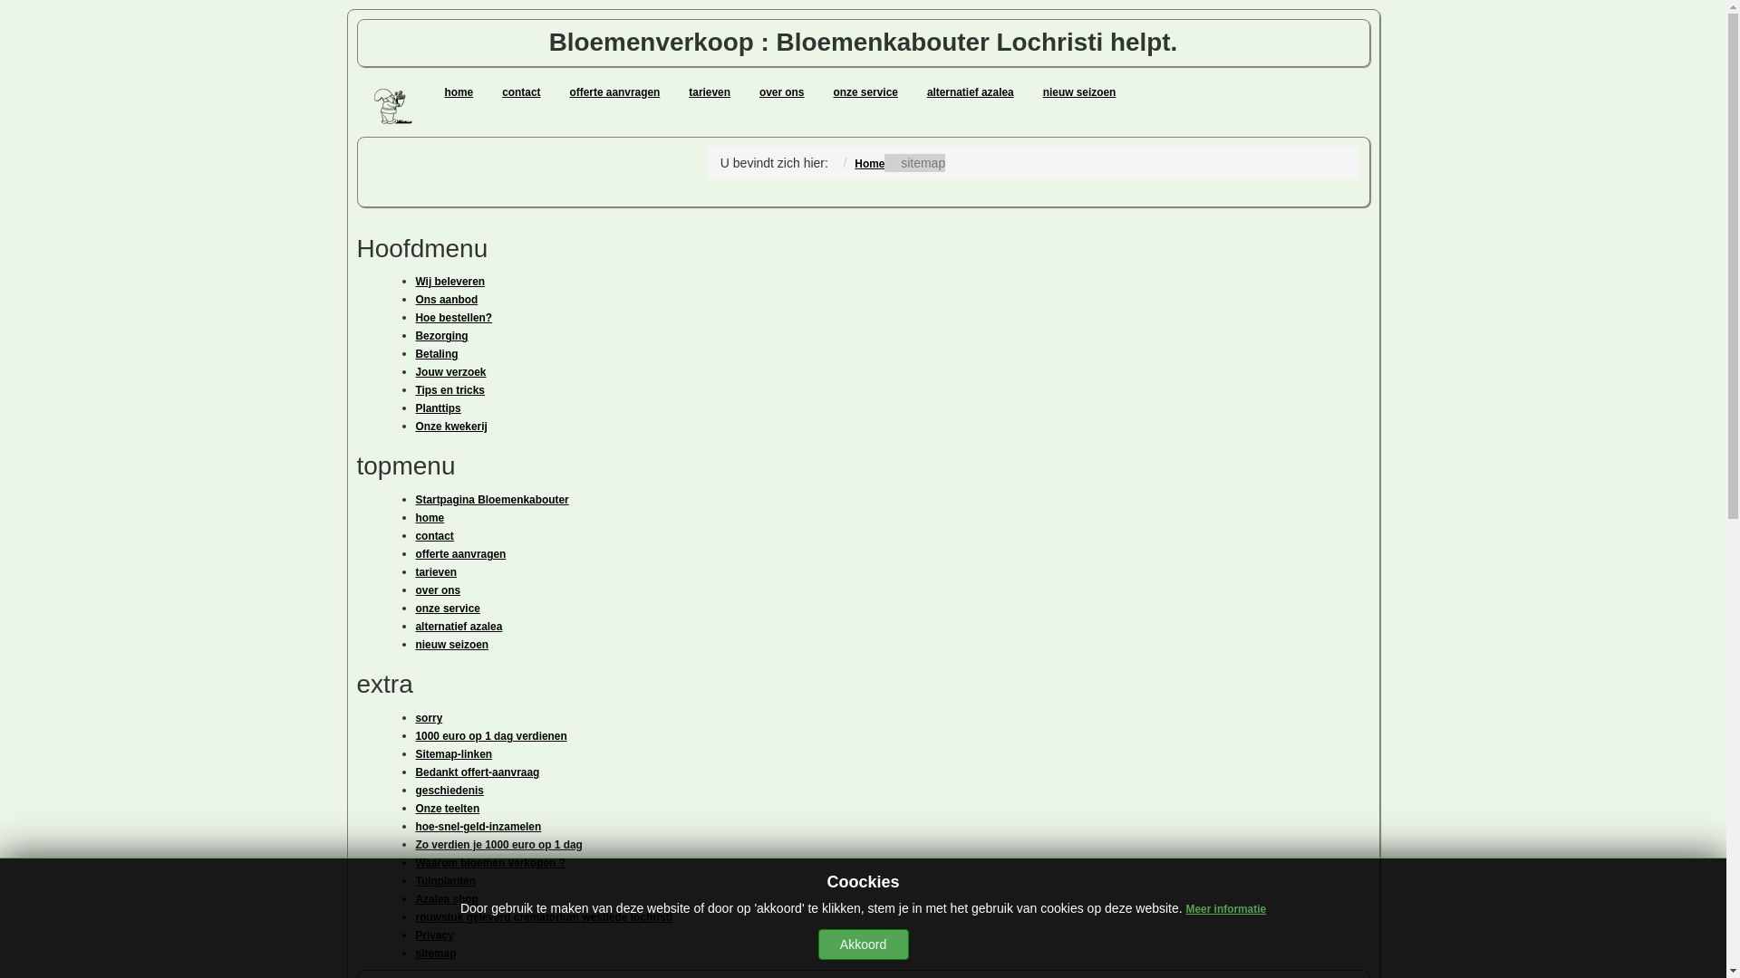 This screenshot has width=1740, height=978. What do you see at coordinates (1080, 92) in the screenshot?
I see `nieuw seizoen` at bounding box center [1080, 92].